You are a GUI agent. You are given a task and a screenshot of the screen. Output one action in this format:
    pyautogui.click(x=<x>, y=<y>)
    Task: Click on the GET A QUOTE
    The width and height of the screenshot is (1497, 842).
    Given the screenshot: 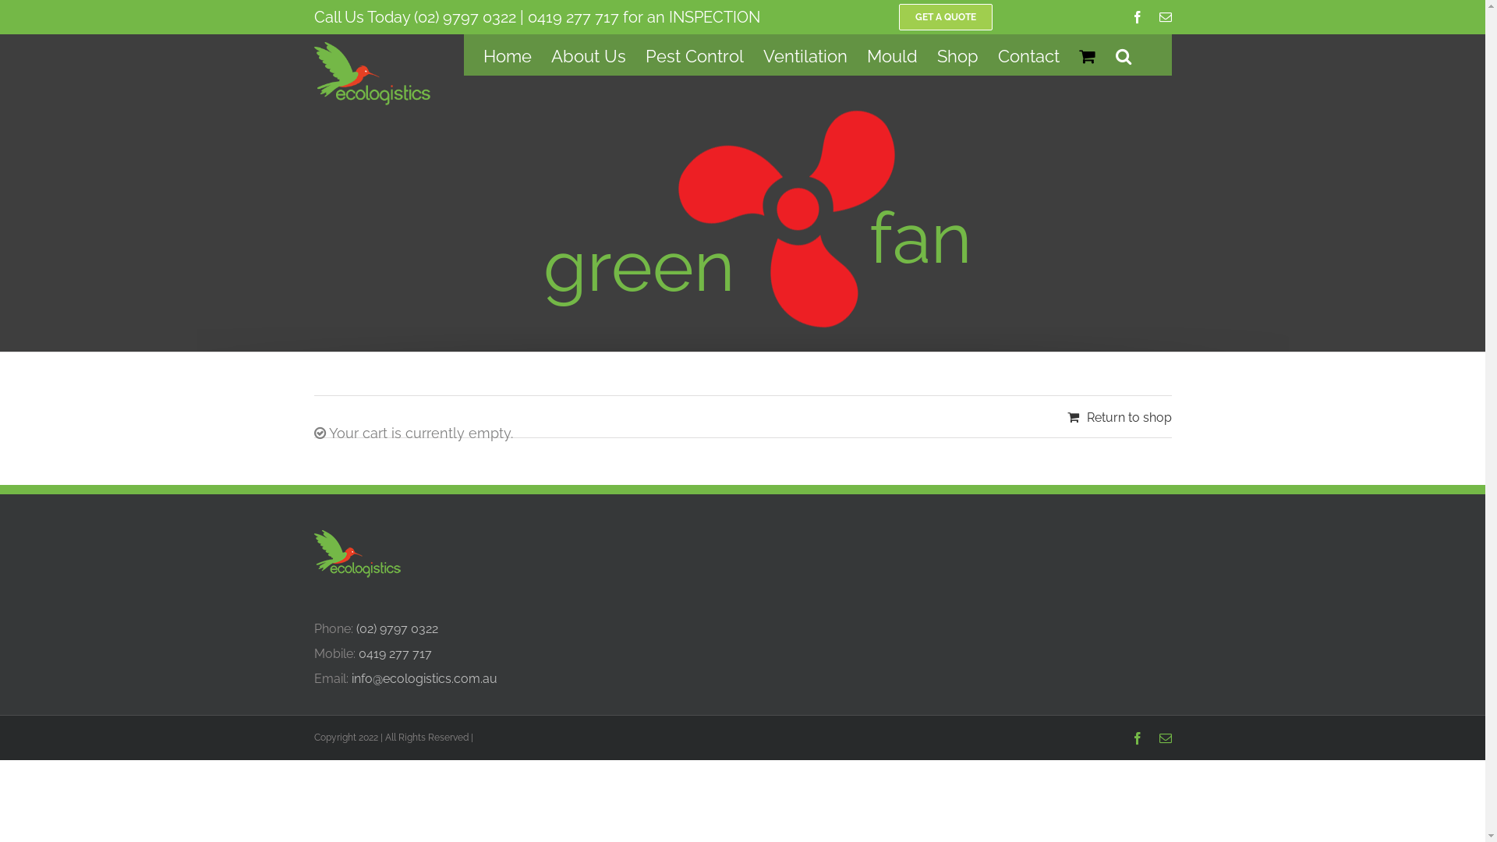 What is the action you would take?
    pyautogui.click(x=945, y=17)
    